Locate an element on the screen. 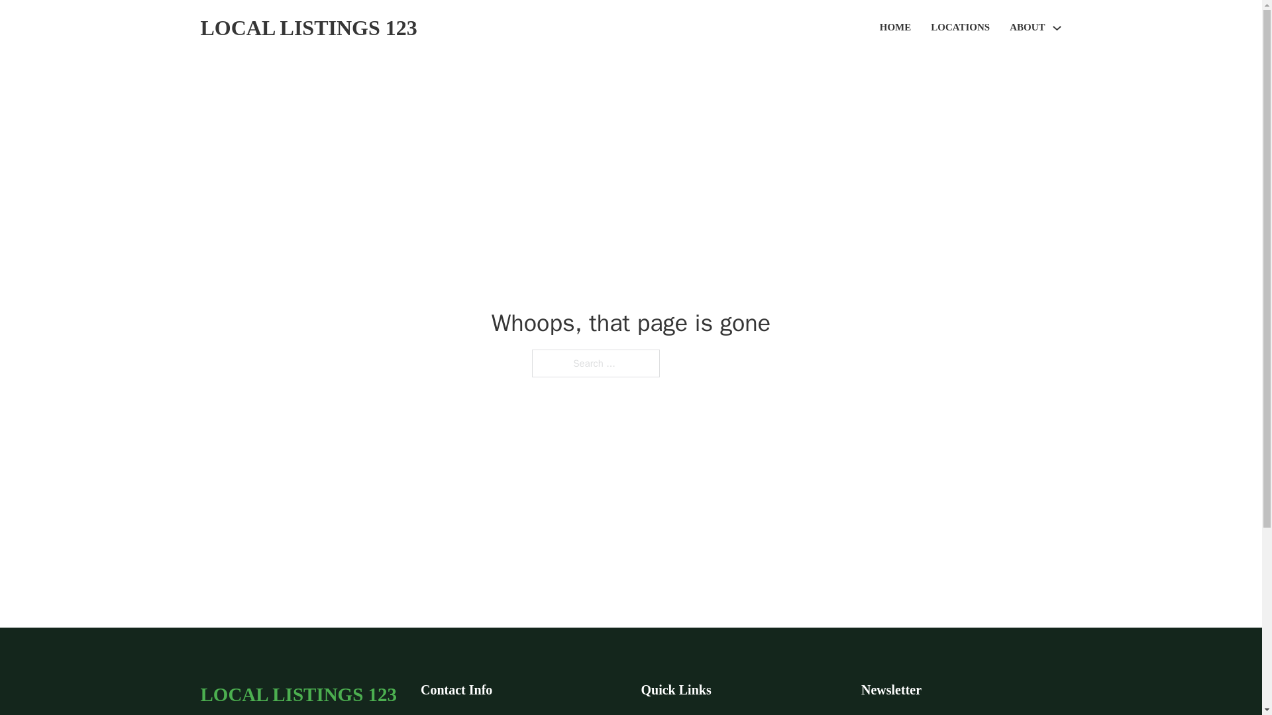 The height and width of the screenshot is (715, 1272). HOME is located at coordinates (896, 28).